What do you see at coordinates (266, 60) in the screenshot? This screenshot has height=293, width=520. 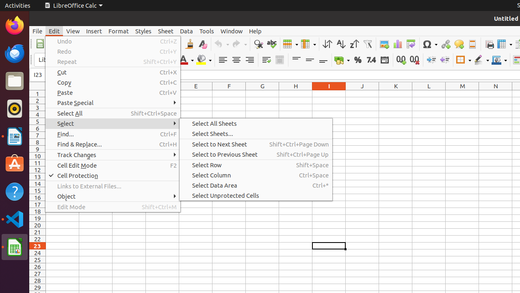 I see `Wrap Text` at bounding box center [266, 60].